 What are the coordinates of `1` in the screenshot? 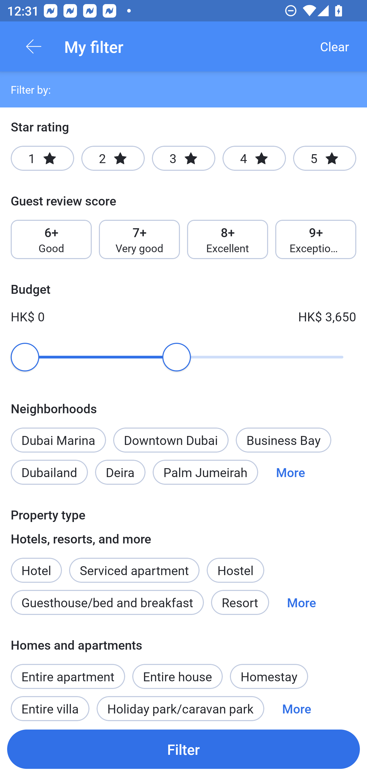 It's located at (42, 158).